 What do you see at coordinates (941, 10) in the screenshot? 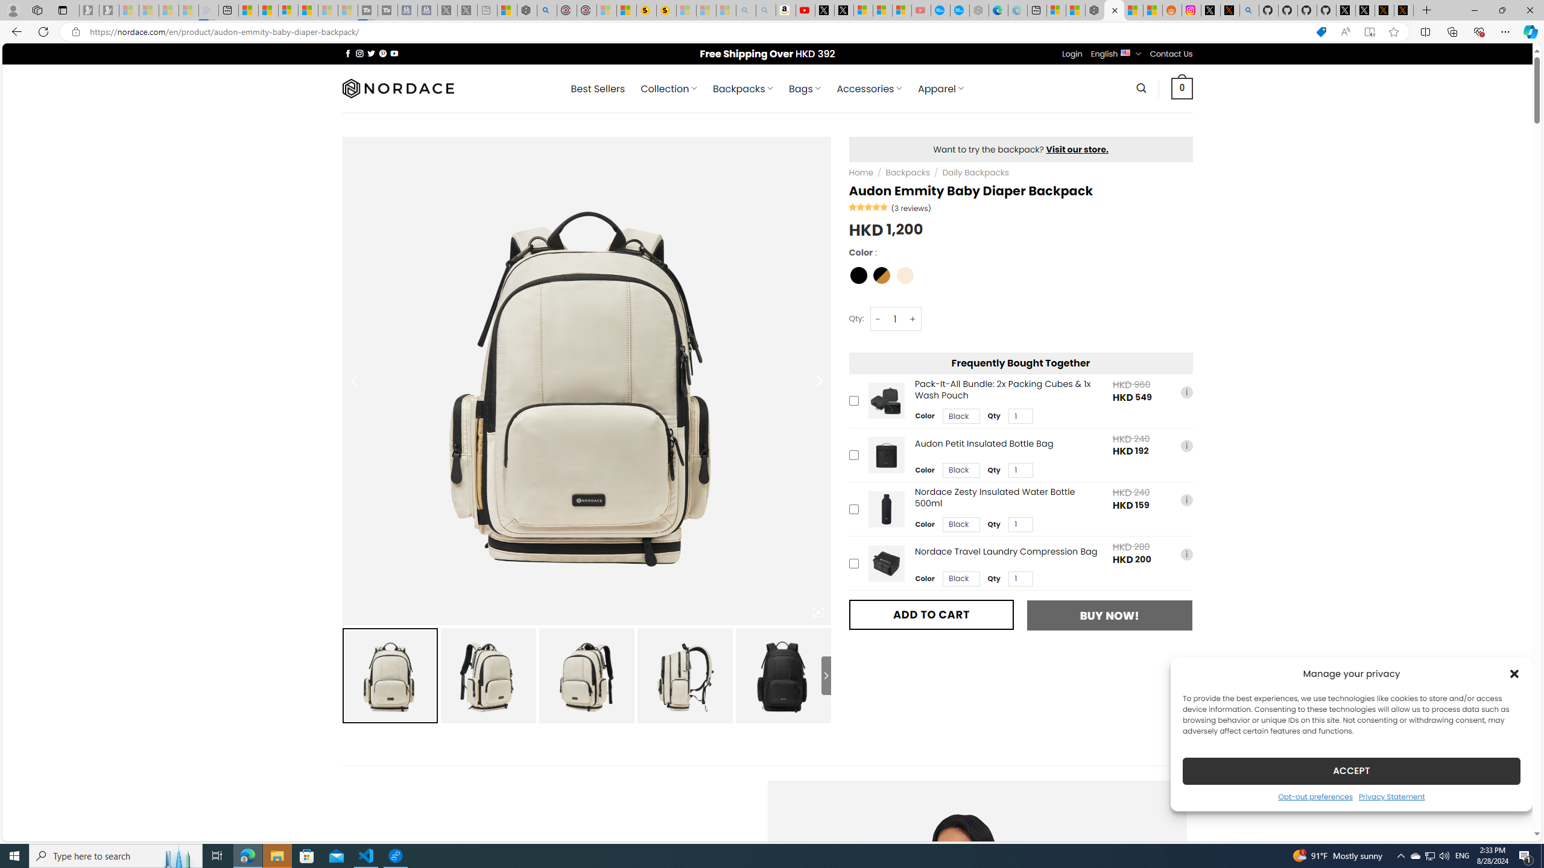
I see `Opinion: Op-Ed and Commentary - USA TODAY` at bounding box center [941, 10].